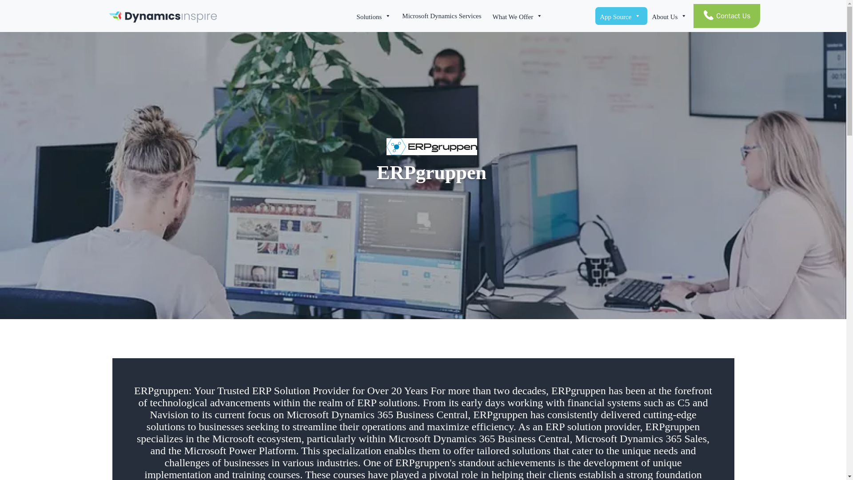  I want to click on Microsoft Dynamics Services, so click(442, 16).